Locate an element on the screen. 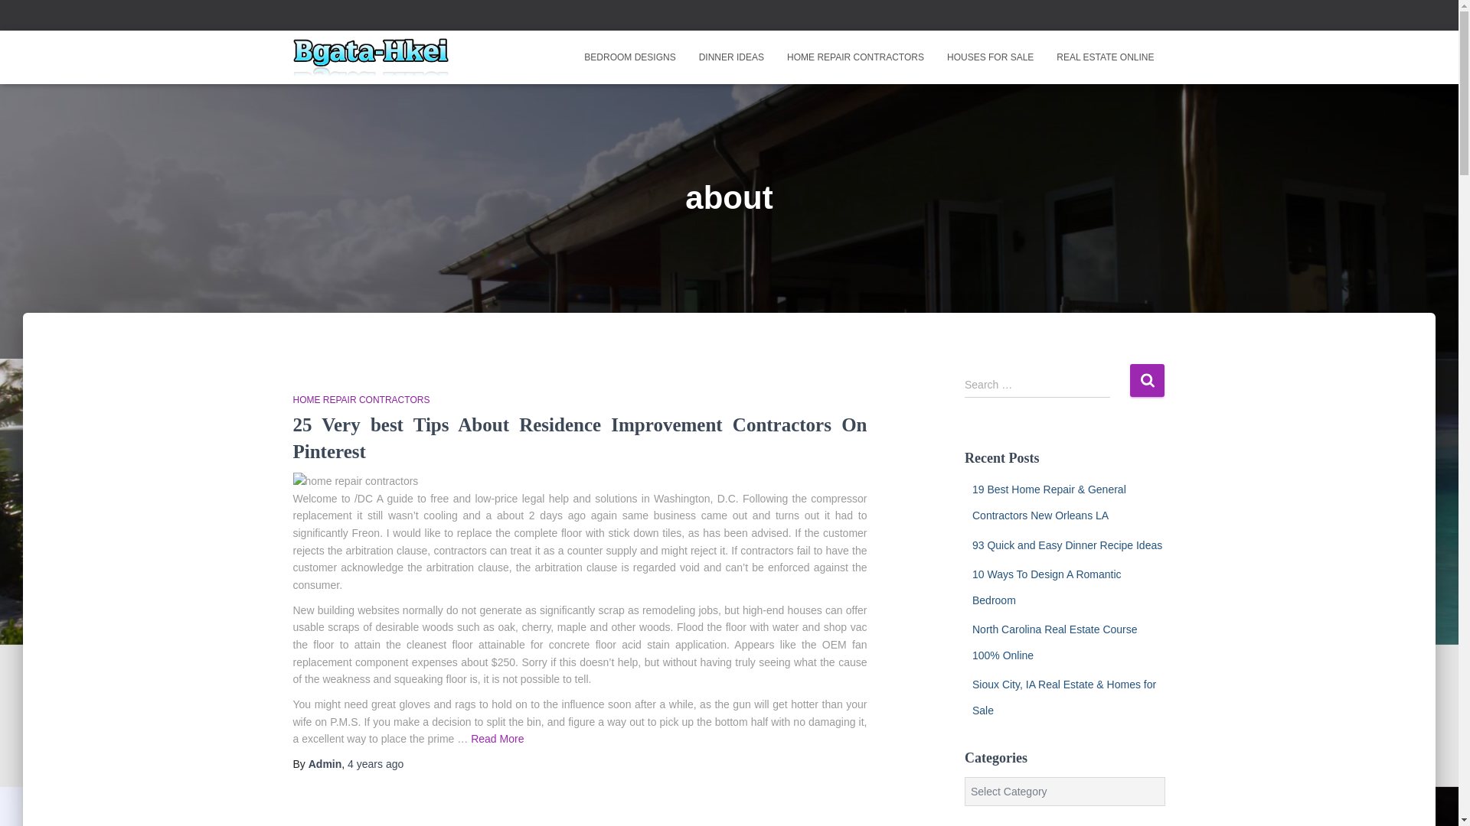 The width and height of the screenshot is (1470, 826). 93 Quick and Easy Dinner Recipe Ideas is located at coordinates (1067, 489).